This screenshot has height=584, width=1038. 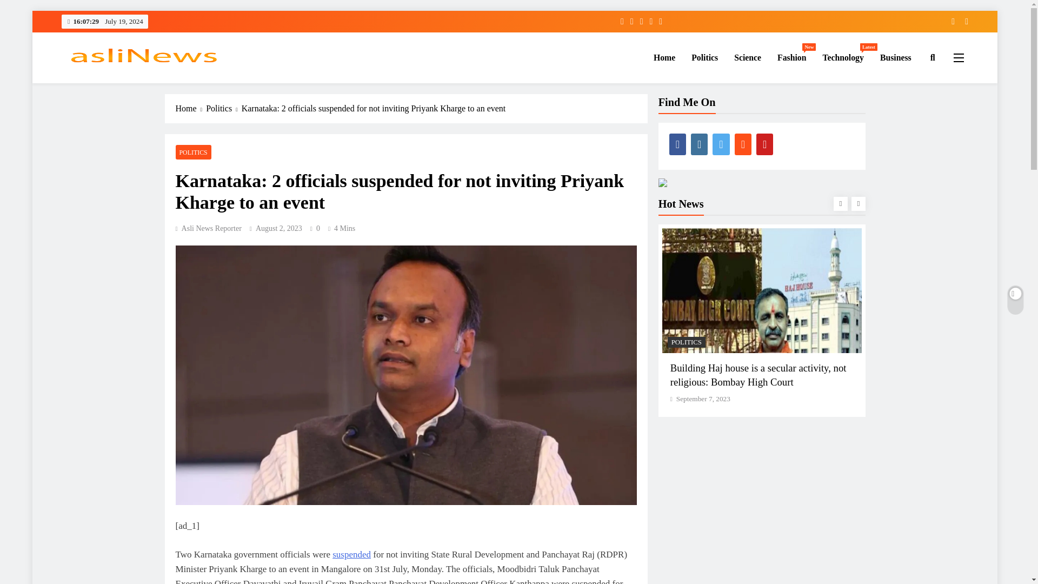 I want to click on Politics, so click(x=704, y=57).